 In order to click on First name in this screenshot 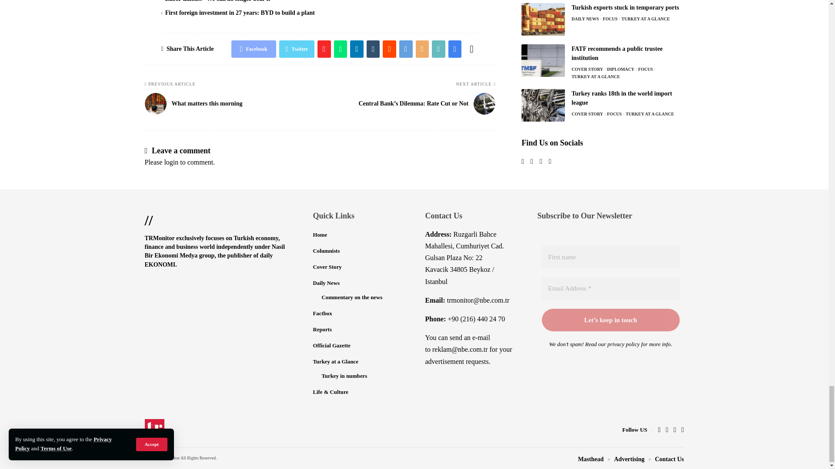, I will do `click(611, 257)`.